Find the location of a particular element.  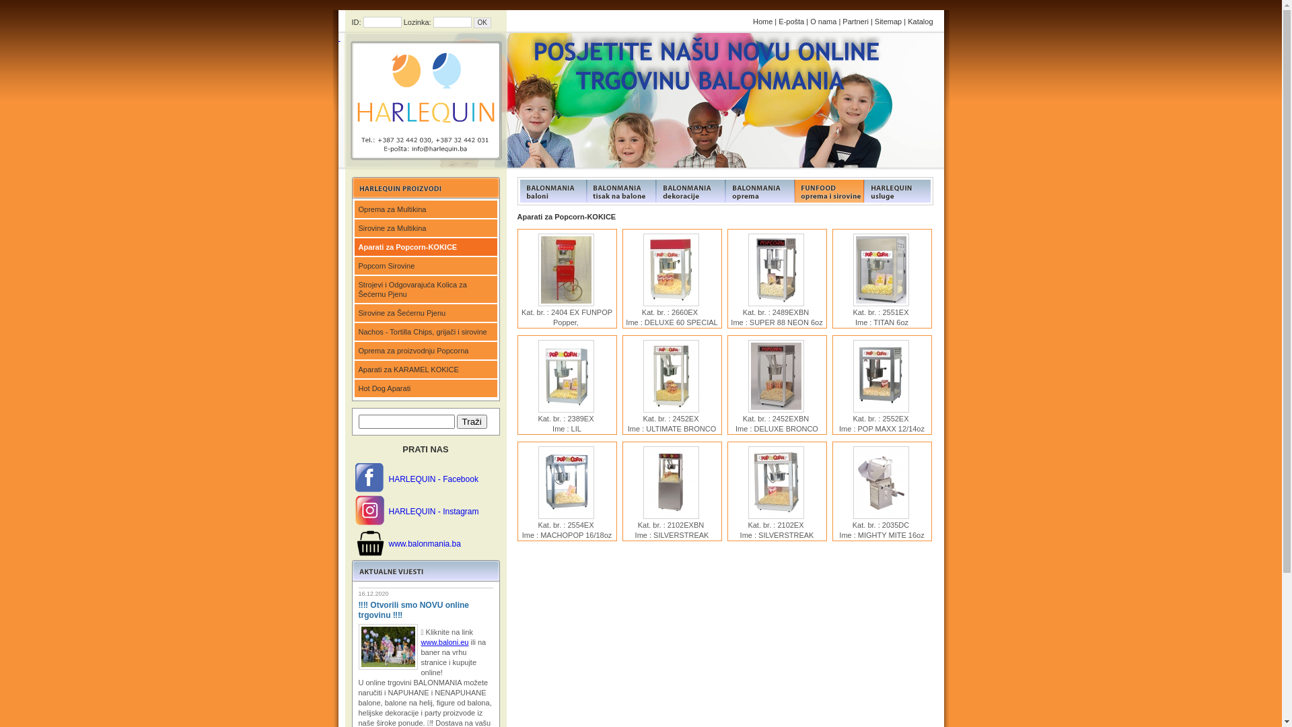

FUNFOOD products is located at coordinates (760, 191).